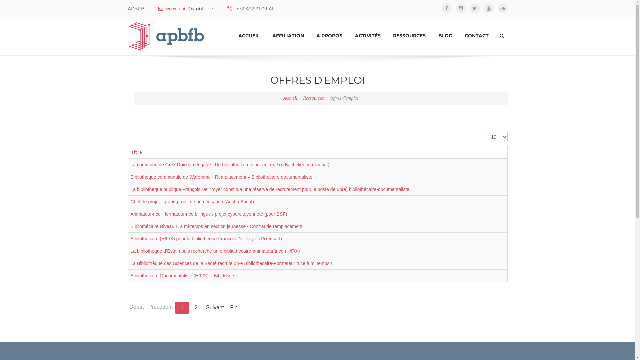 The width and height of the screenshot is (640, 360). What do you see at coordinates (409, 36) in the screenshot?
I see `RESSOURCES` at bounding box center [409, 36].